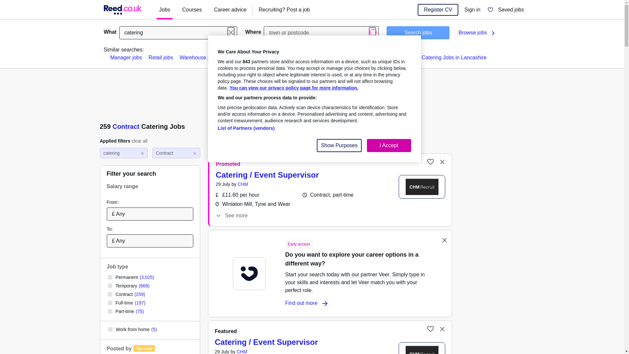  What do you see at coordinates (109, 286) in the screenshot?
I see `on` at bounding box center [109, 286].